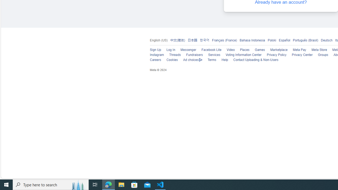 The width and height of the screenshot is (338, 190). What do you see at coordinates (274, 55) in the screenshot?
I see `Privacy Policy` at bounding box center [274, 55].